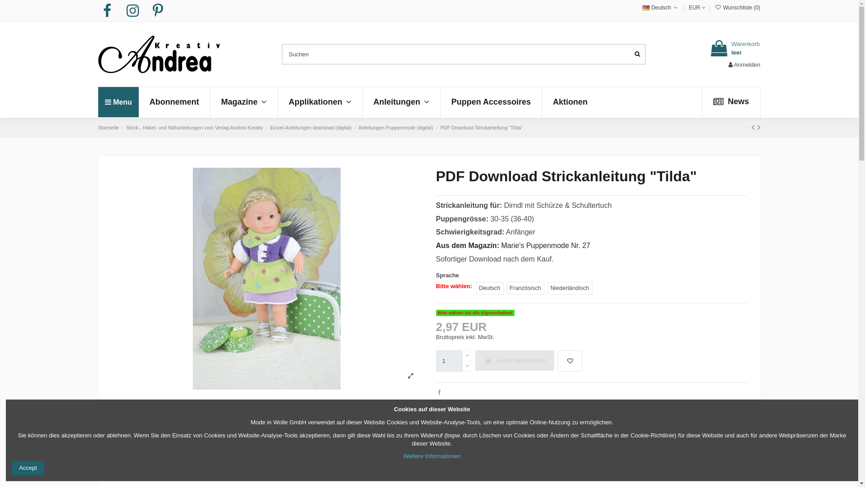 Image resolution: width=865 pixels, height=487 pixels. Describe the element at coordinates (754, 127) in the screenshot. I see `Previous product` at that location.